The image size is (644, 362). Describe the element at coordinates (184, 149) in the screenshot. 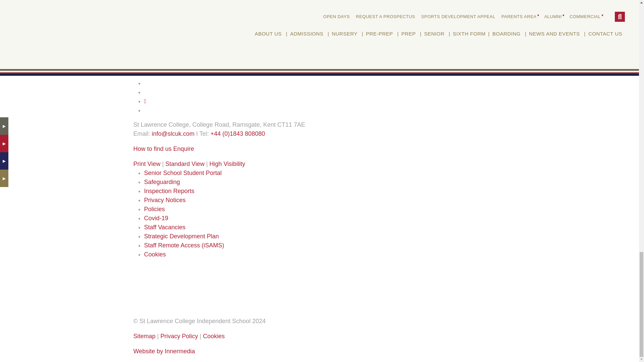

I see `Enquiry Form` at that location.